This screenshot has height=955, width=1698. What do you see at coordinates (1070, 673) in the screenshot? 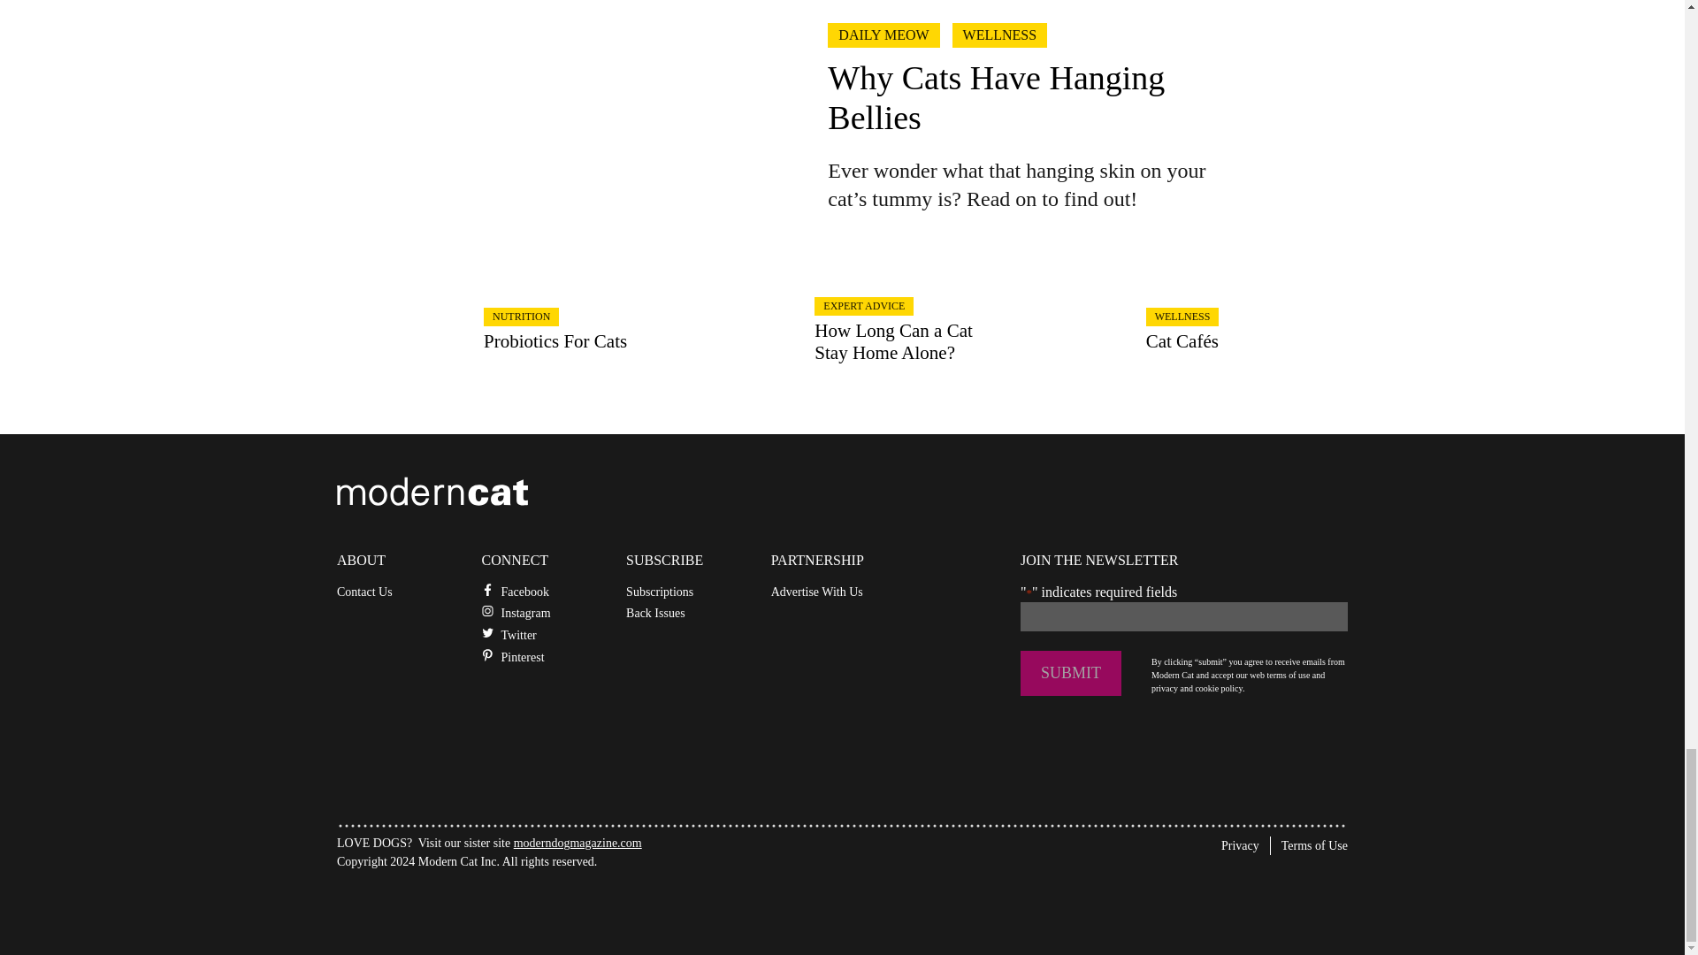
I see `Submit` at bounding box center [1070, 673].